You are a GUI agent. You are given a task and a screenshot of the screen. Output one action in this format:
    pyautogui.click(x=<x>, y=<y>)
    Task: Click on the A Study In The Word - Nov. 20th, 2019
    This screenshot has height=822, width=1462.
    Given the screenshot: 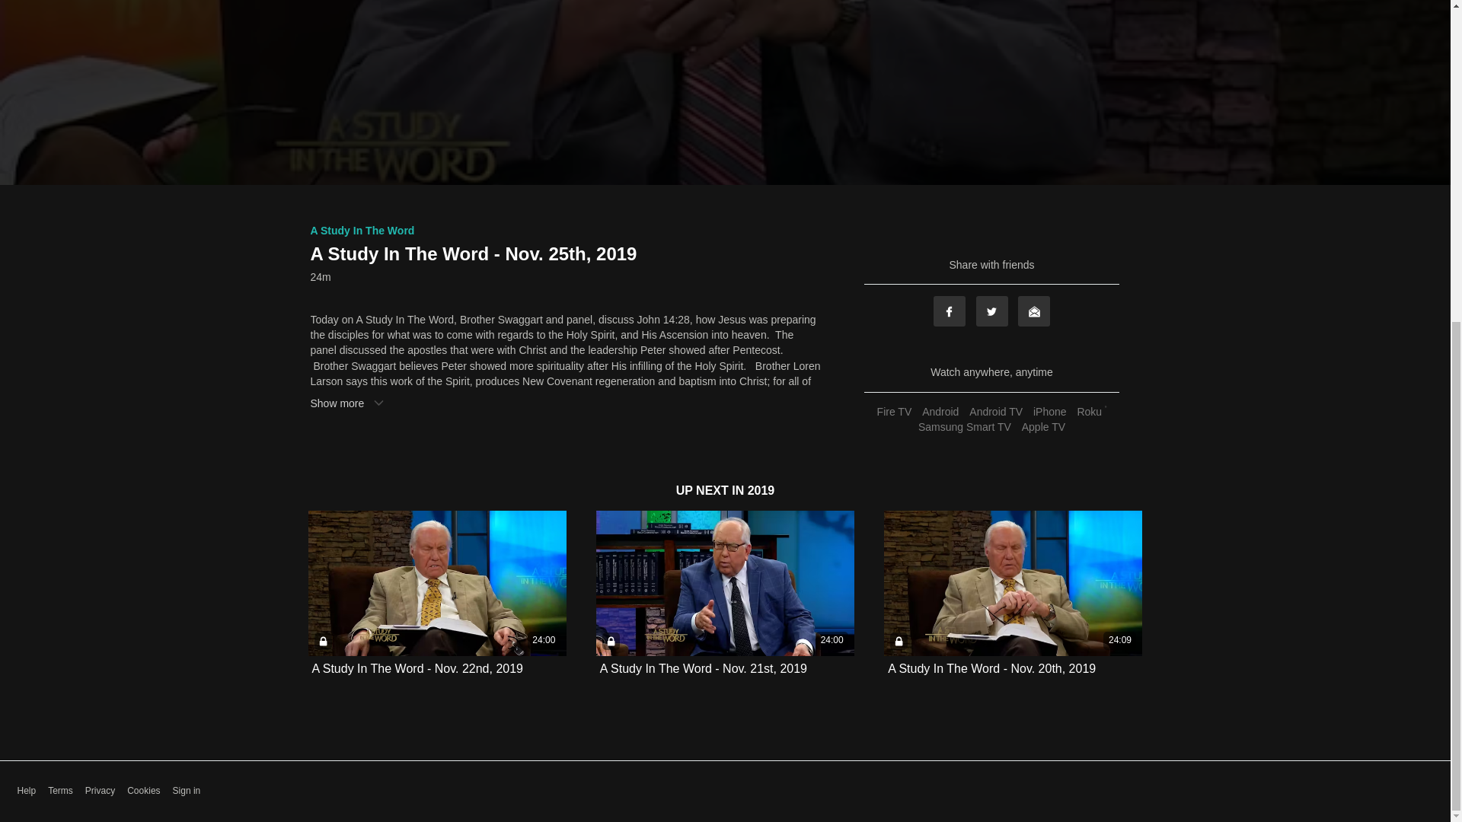 What is the action you would take?
    pyautogui.click(x=991, y=668)
    